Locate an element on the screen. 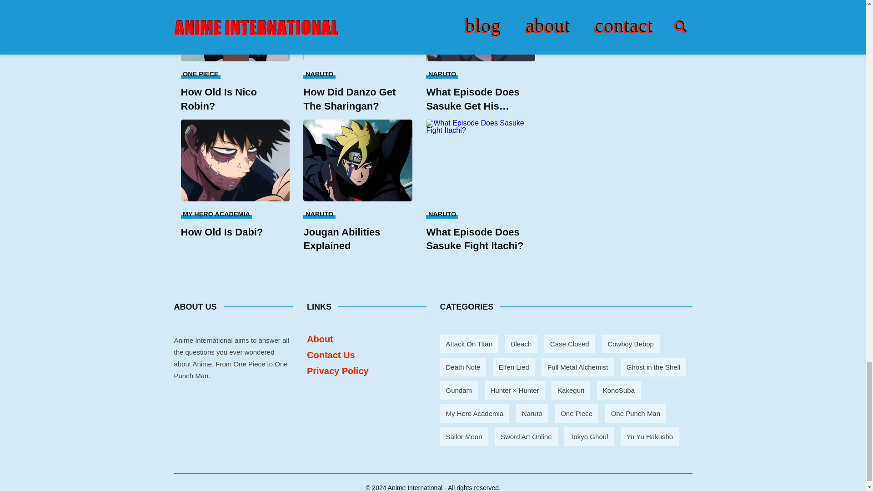 The image size is (873, 491). ONE PIECE is located at coordinates (201, 74).